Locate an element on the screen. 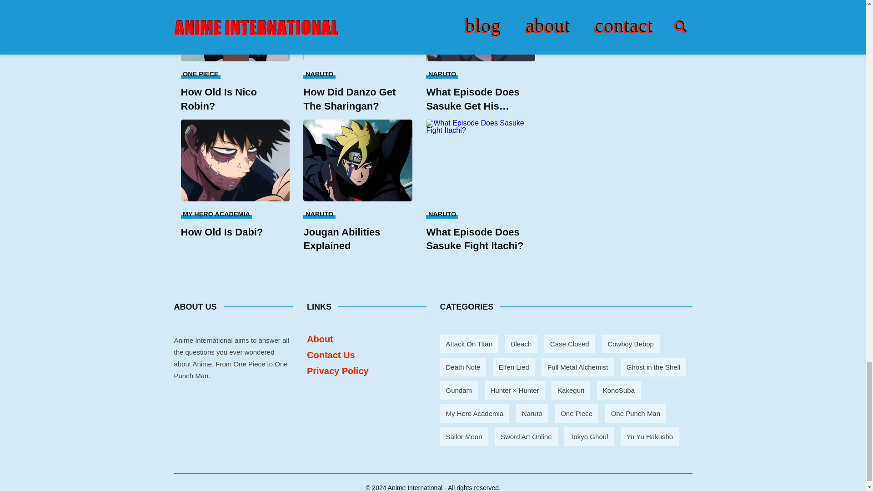 The image size is (873, 491). ONE PIECE is located at coordinates (201, 74).